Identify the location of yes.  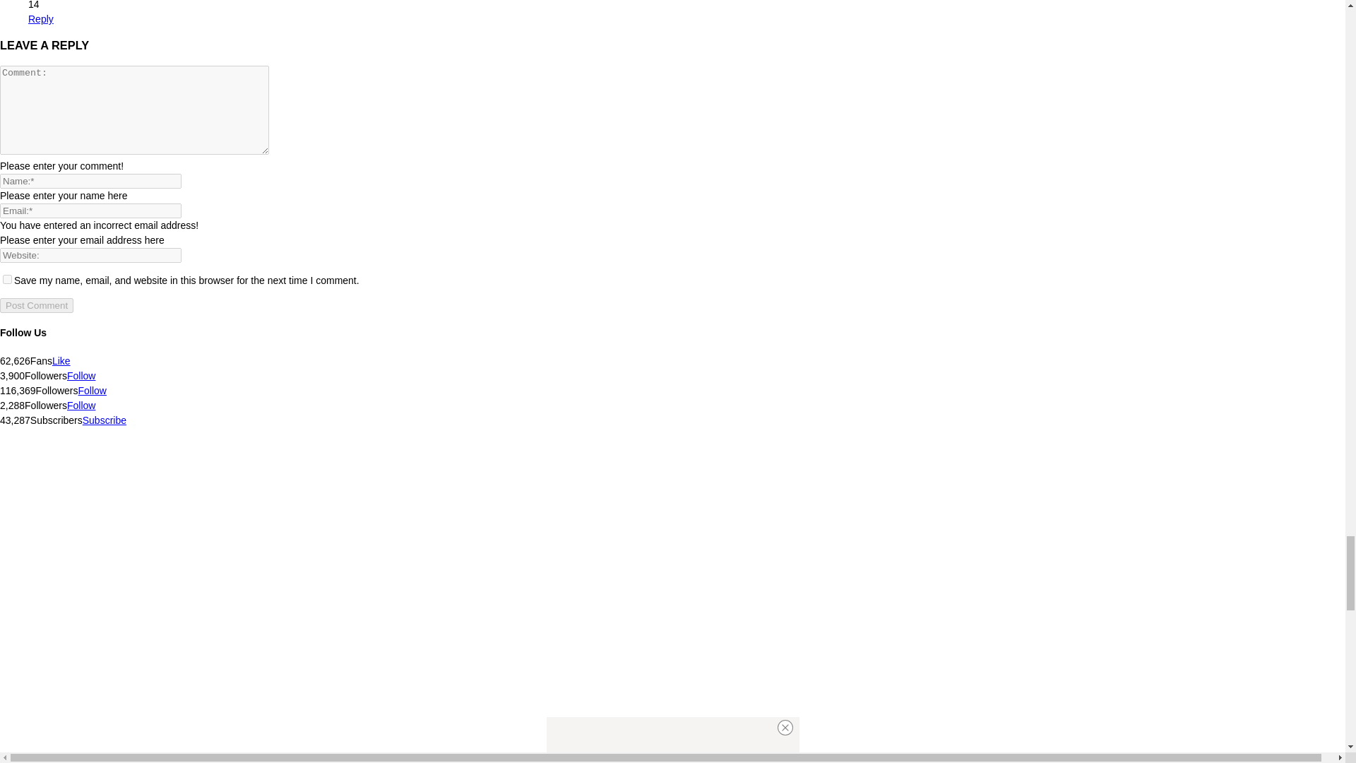
(7, 278).